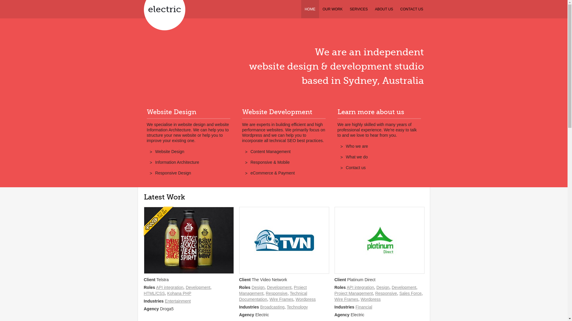 The height and width of the screenshot is (321, 572). What do you see at coordinates (273, 290) in the screenshot?
I see `Project Management` at bounding box center [273, 290].